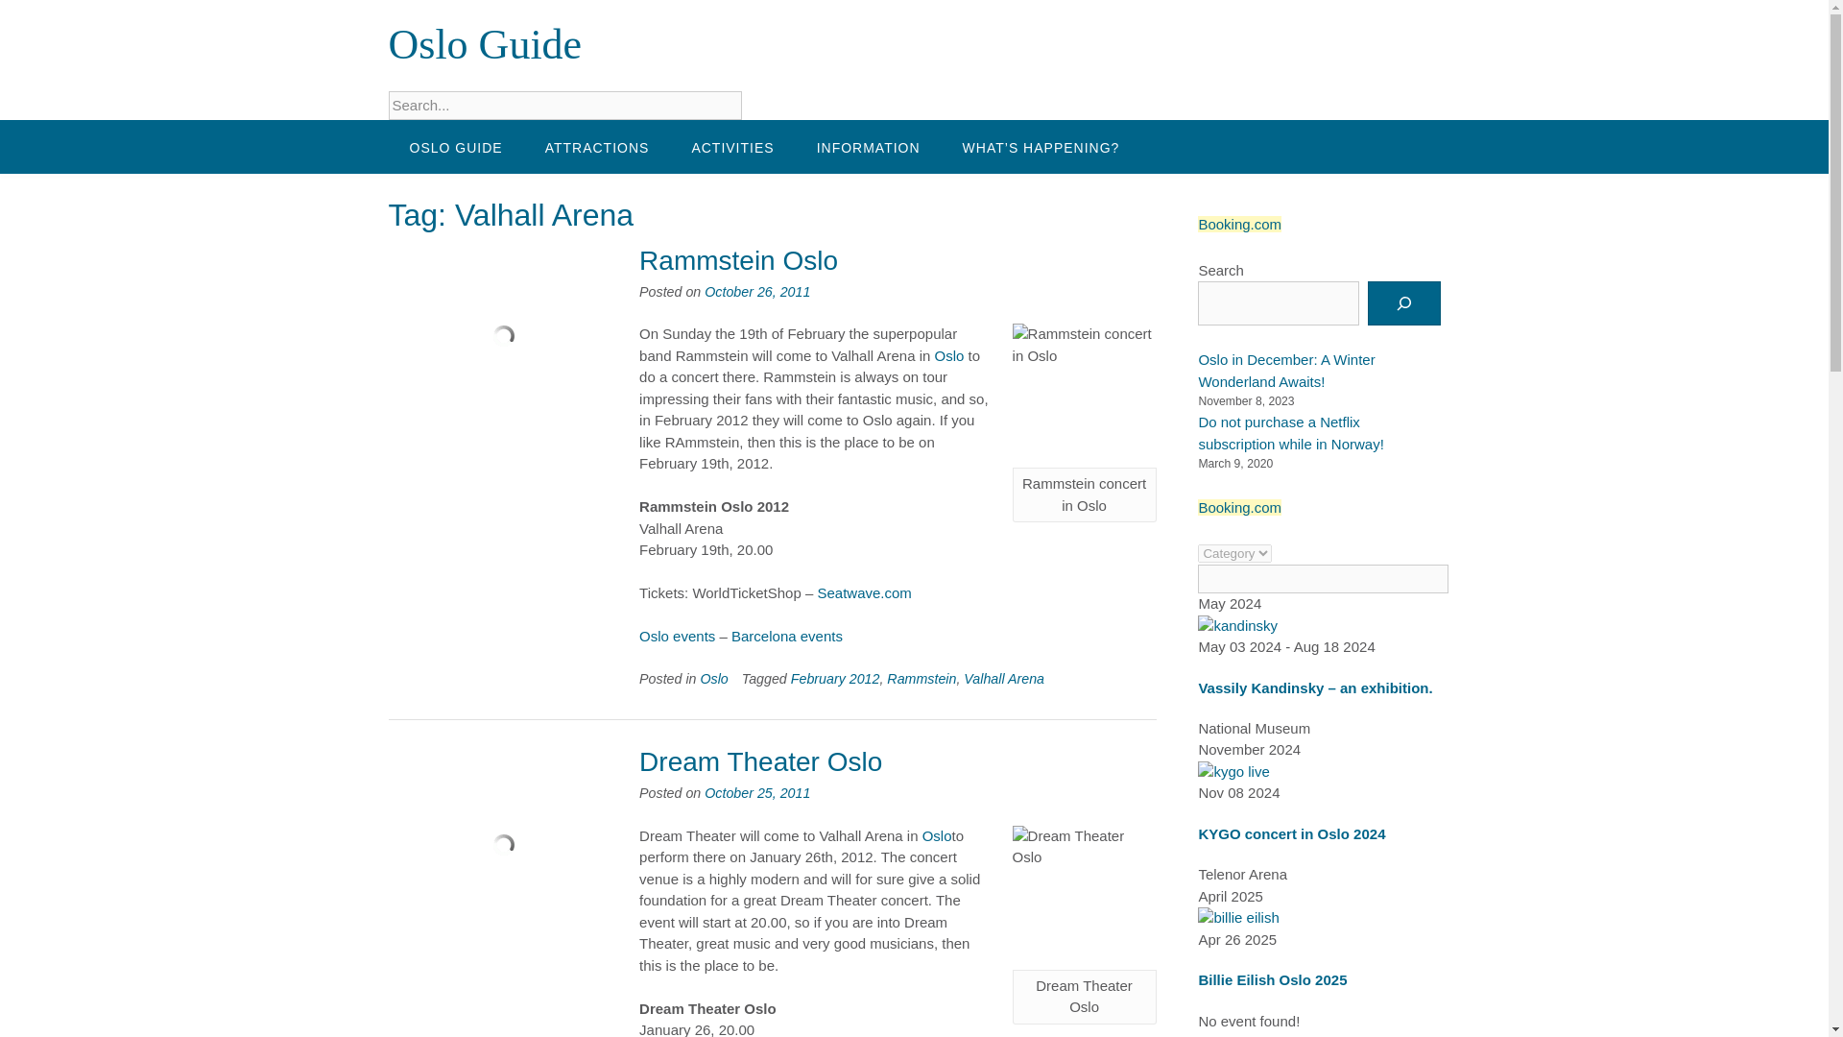  I want to click on INFORMATION, so click(869, 147).